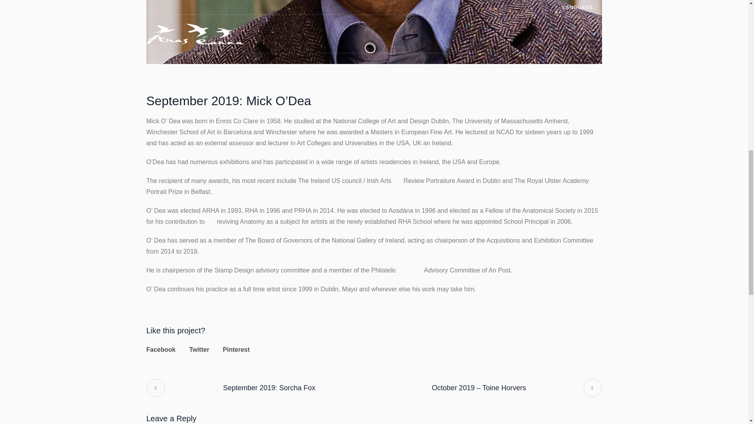  Describe the element at coordinates (260, 387) in the screenshot. I see `September 2019: Sorcha Fox` at that location.